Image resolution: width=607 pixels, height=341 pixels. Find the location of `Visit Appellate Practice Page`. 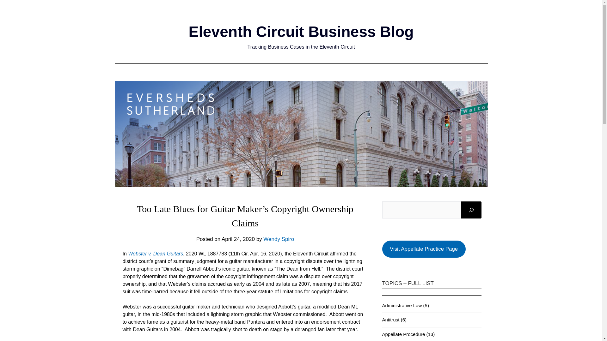

Visit Appellate Practice Page is located at coordinates (424, 249).